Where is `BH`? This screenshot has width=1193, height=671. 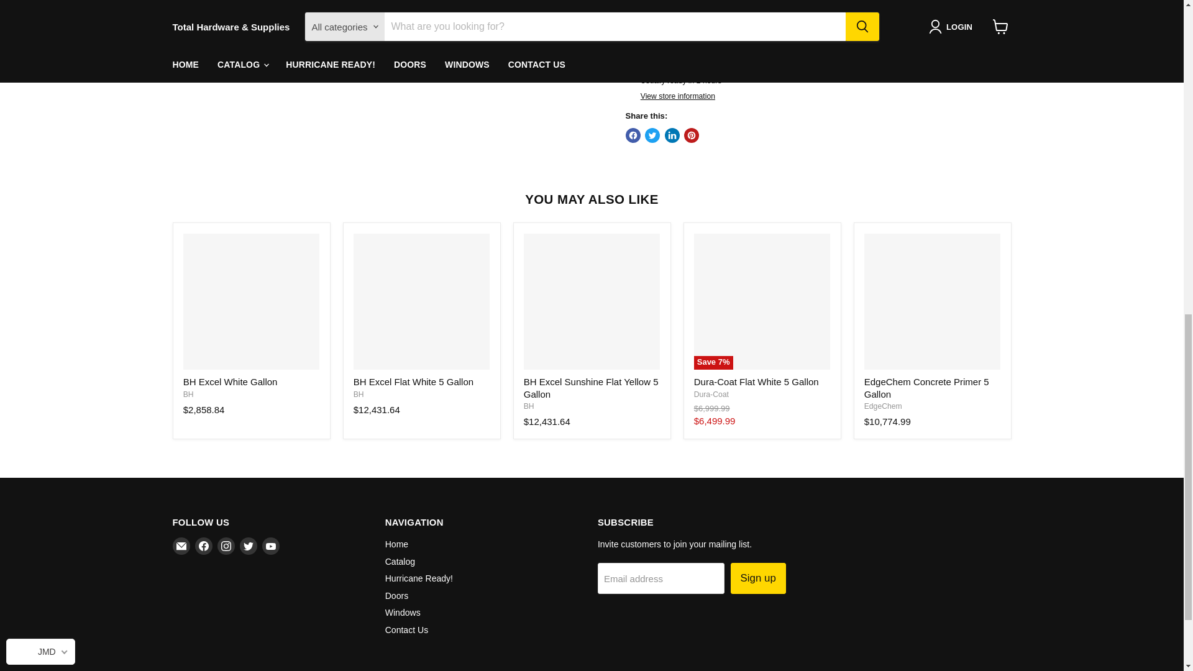 BH is located at coordinates (529, 406).